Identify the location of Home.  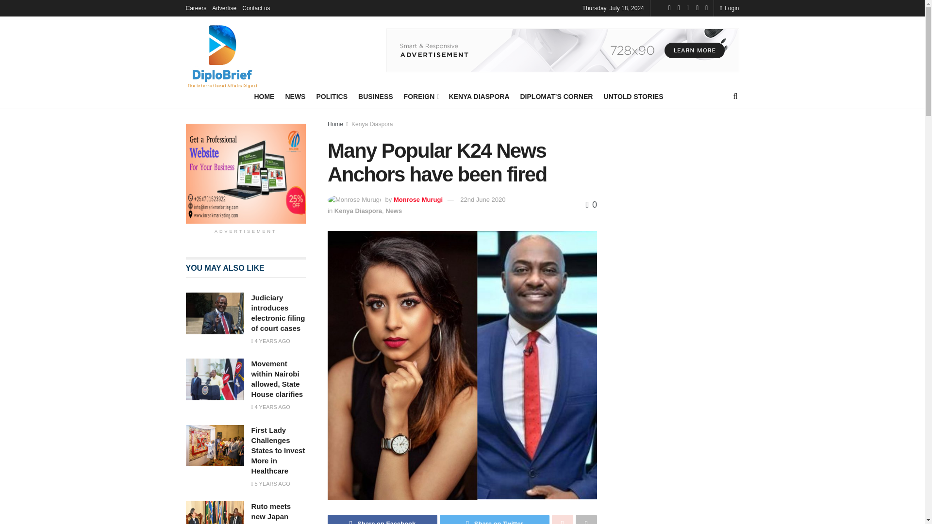
(335, 124).